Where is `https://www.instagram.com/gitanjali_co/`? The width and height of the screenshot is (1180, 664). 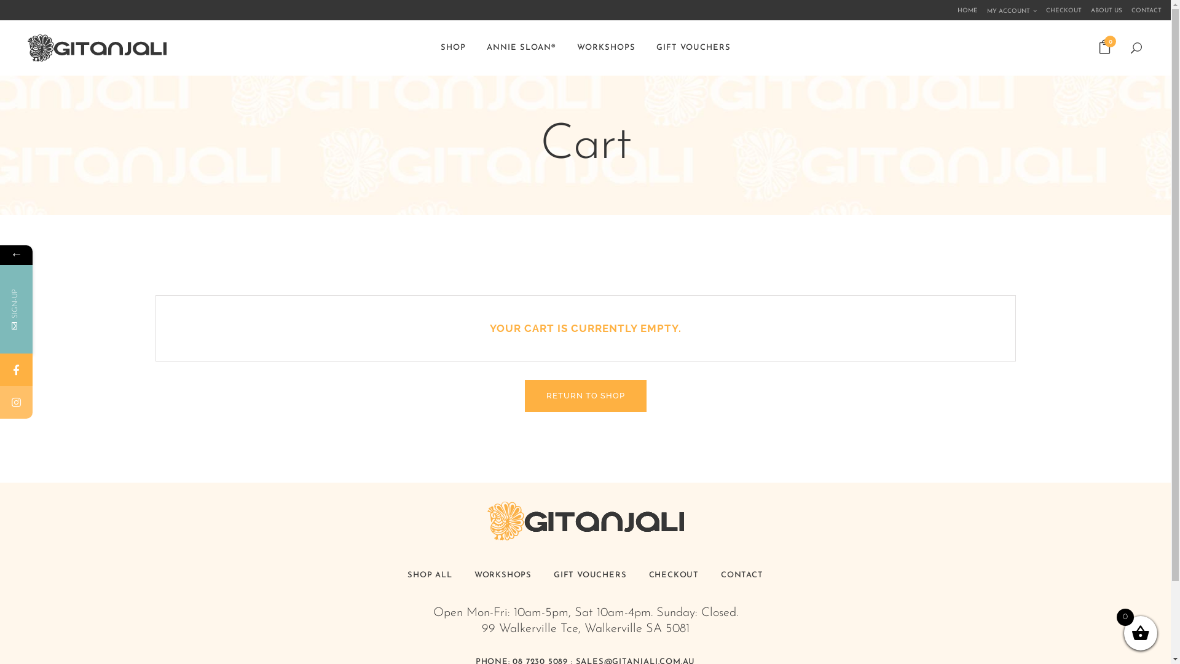
https://www.instagram.com/gitanjali_co/ is located at coordinates (16, 402).